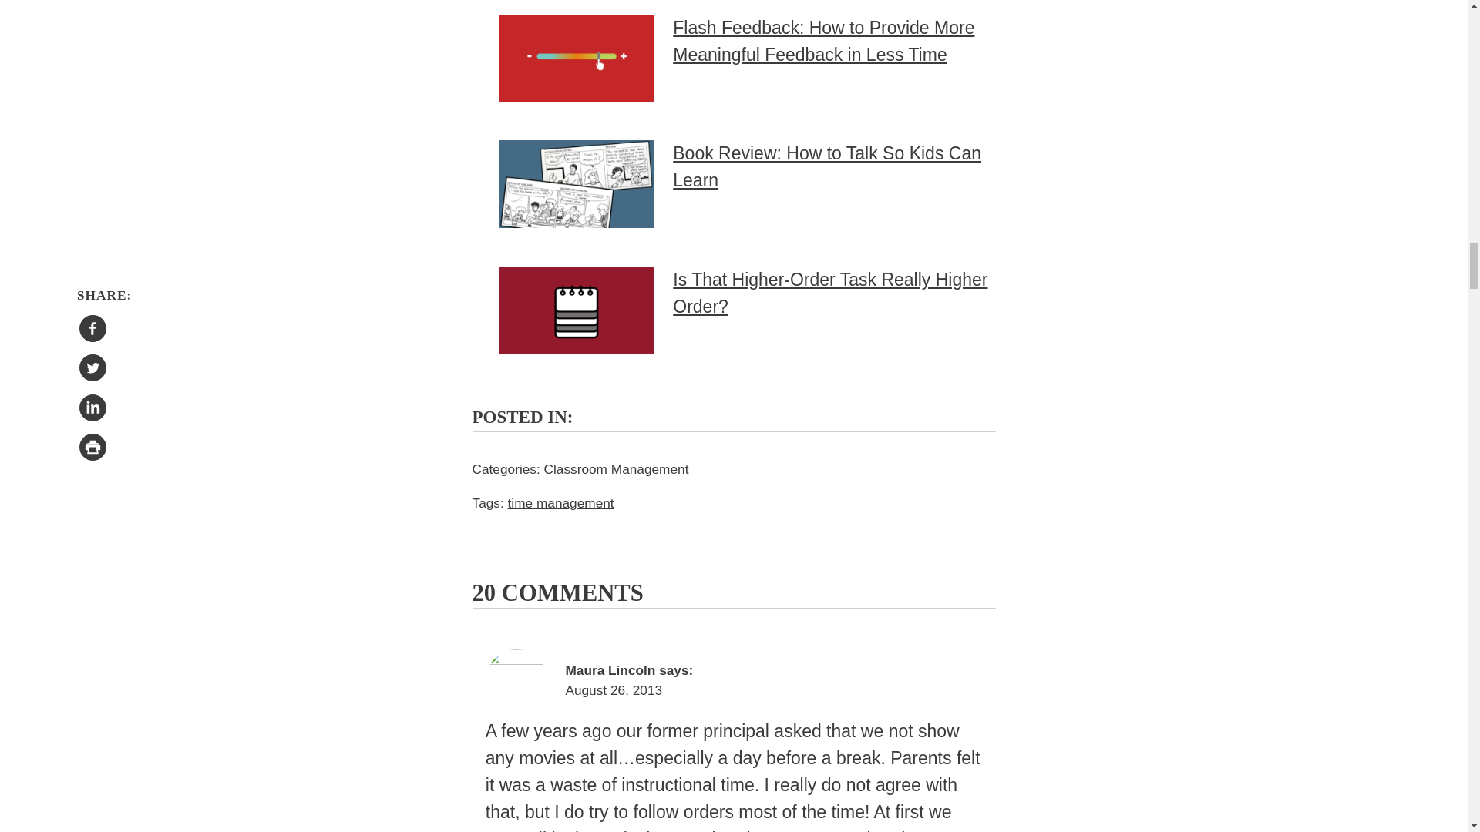 This screenshot has height=832, width=1480. Describe the element at coordinates (829, 293) in the screenshot. I see `Is That Higher-Order Task Really Higher Order?` at that location.